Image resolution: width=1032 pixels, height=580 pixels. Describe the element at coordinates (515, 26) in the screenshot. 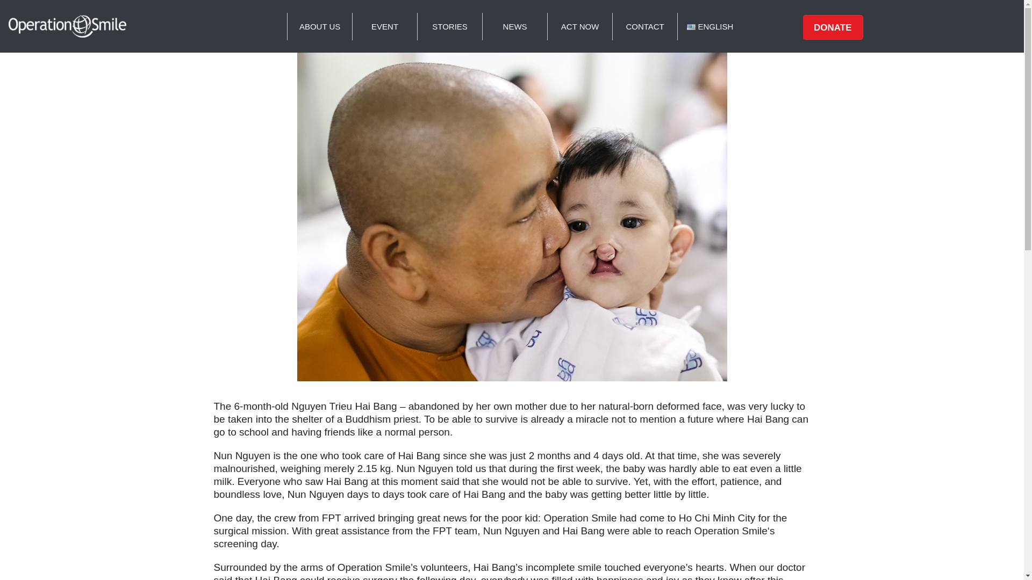

I see `NEWS` at that location.